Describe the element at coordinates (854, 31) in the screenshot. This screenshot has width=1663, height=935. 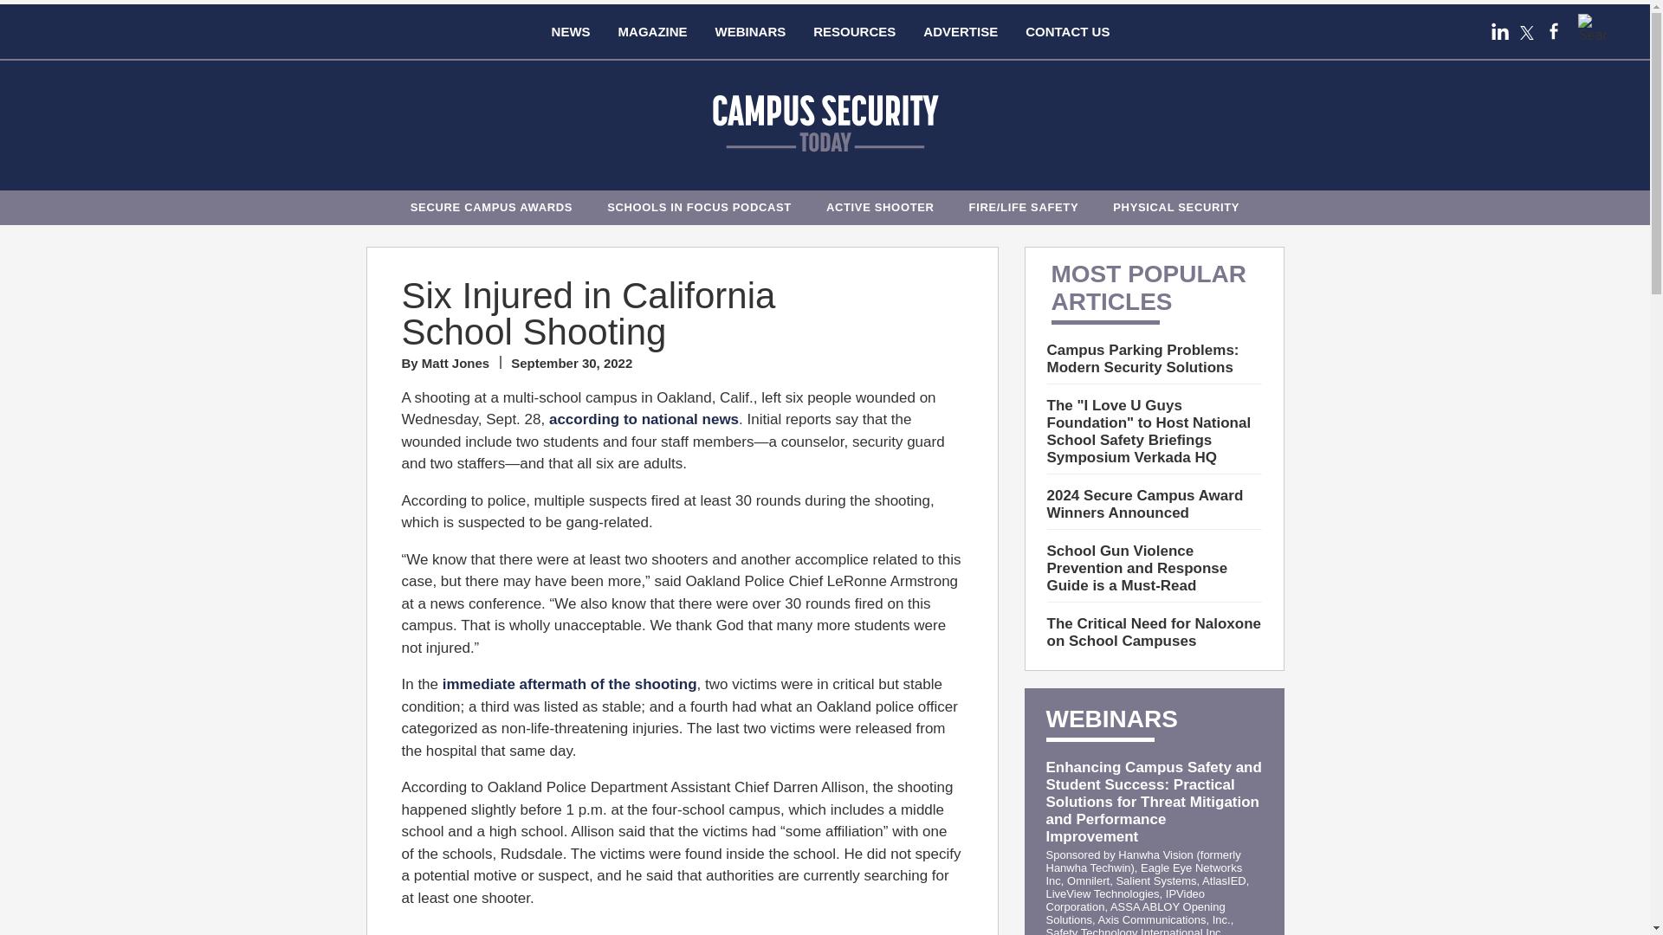
I see `RESOURCES` at that location.